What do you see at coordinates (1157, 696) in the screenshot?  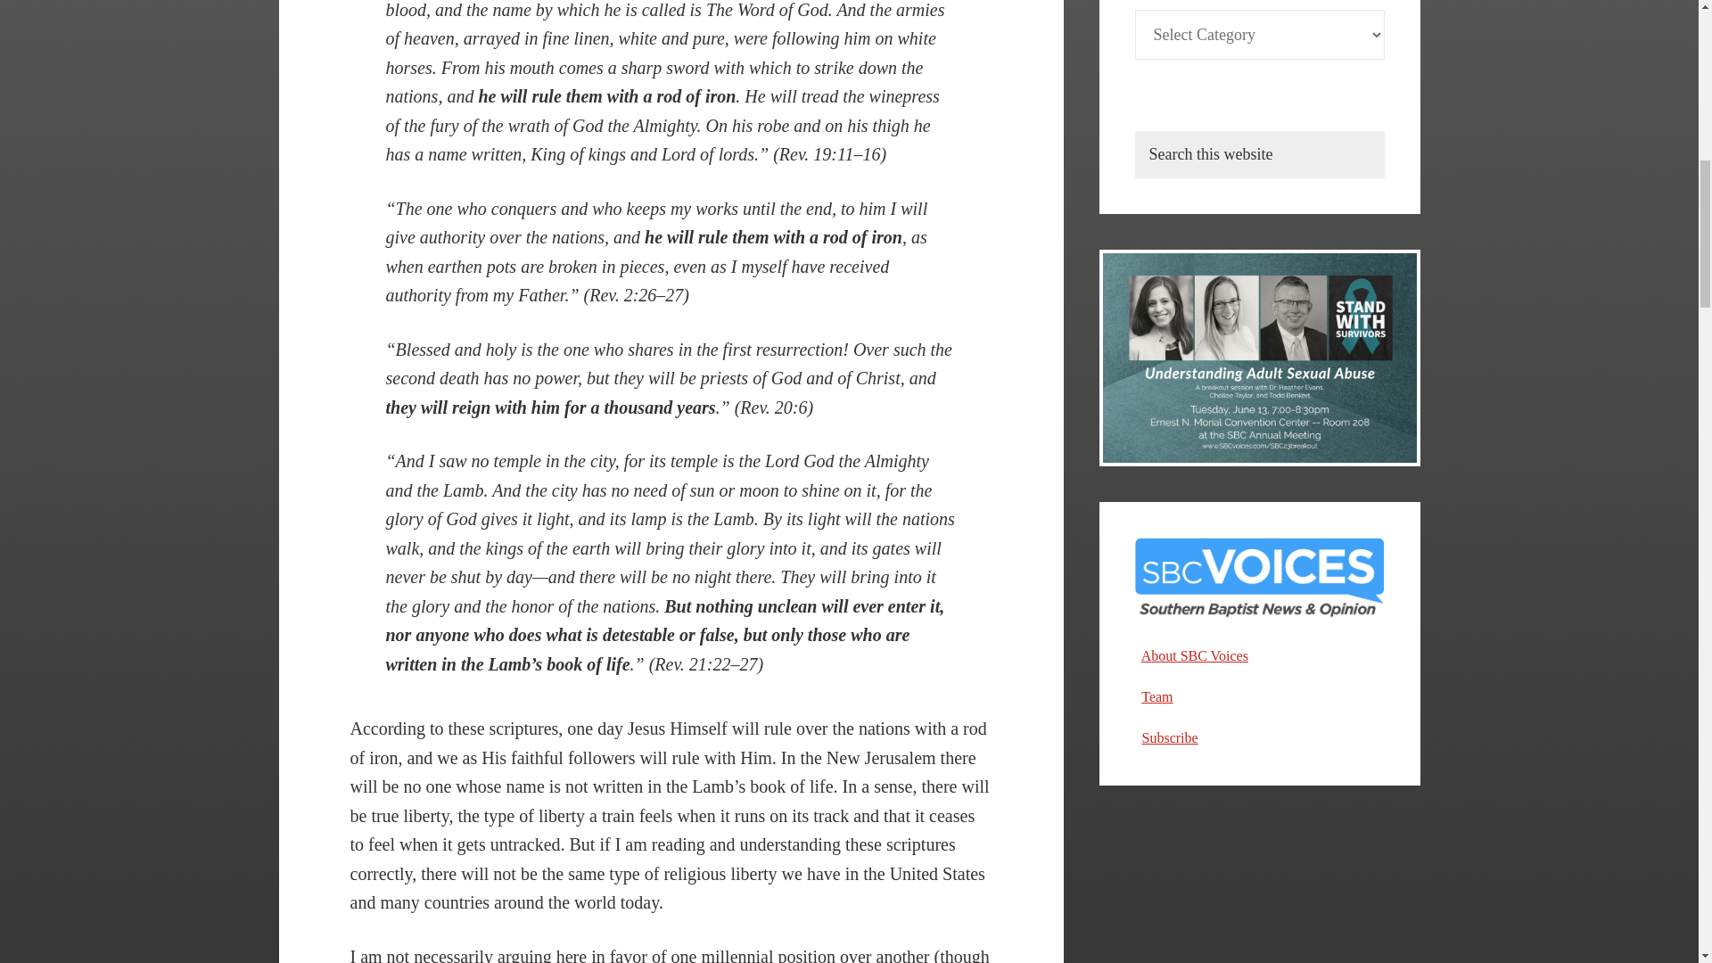 I see `Team` at bounding box center [1157, 696].